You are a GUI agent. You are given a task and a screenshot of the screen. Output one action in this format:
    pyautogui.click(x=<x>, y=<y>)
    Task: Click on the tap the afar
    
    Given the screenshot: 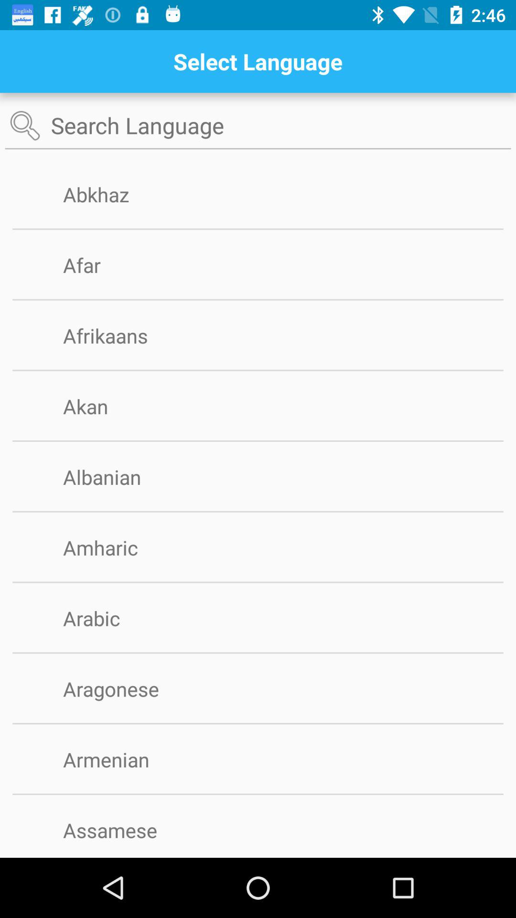 What is the action you would take?
    pyautogui.click(x=97, y=265)
    